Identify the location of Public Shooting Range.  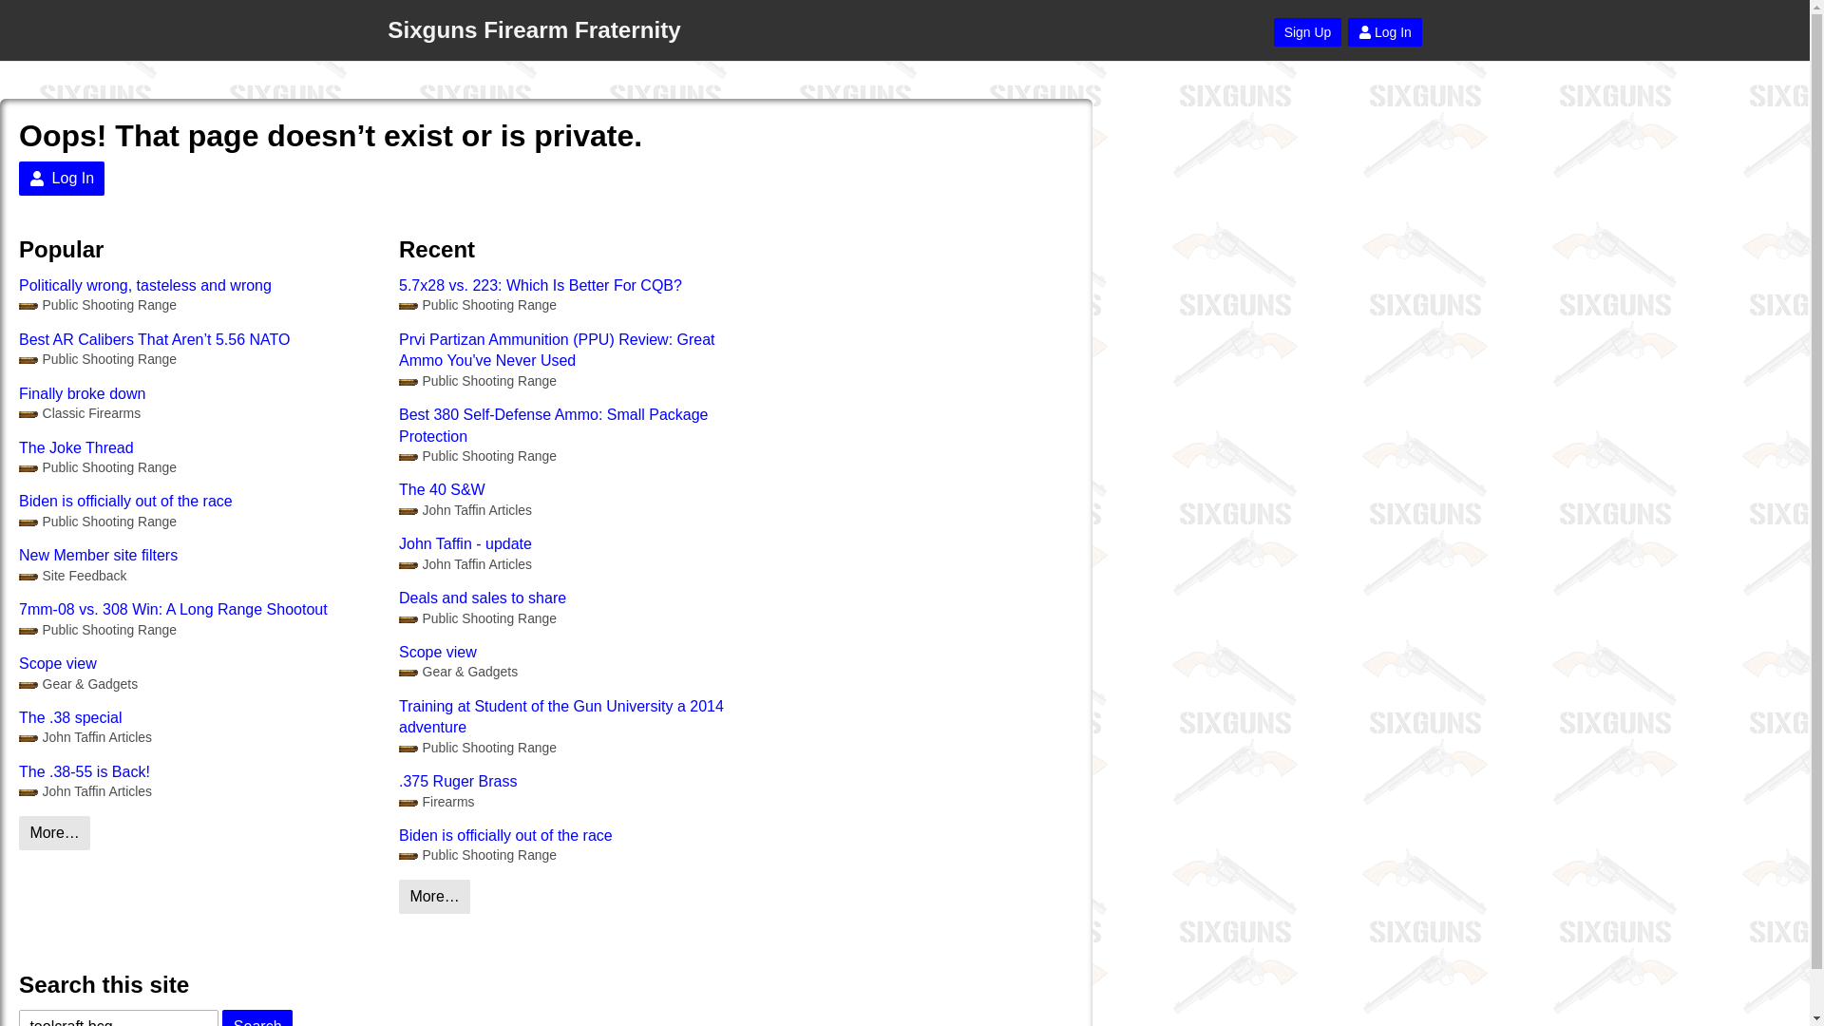
(97, 305).